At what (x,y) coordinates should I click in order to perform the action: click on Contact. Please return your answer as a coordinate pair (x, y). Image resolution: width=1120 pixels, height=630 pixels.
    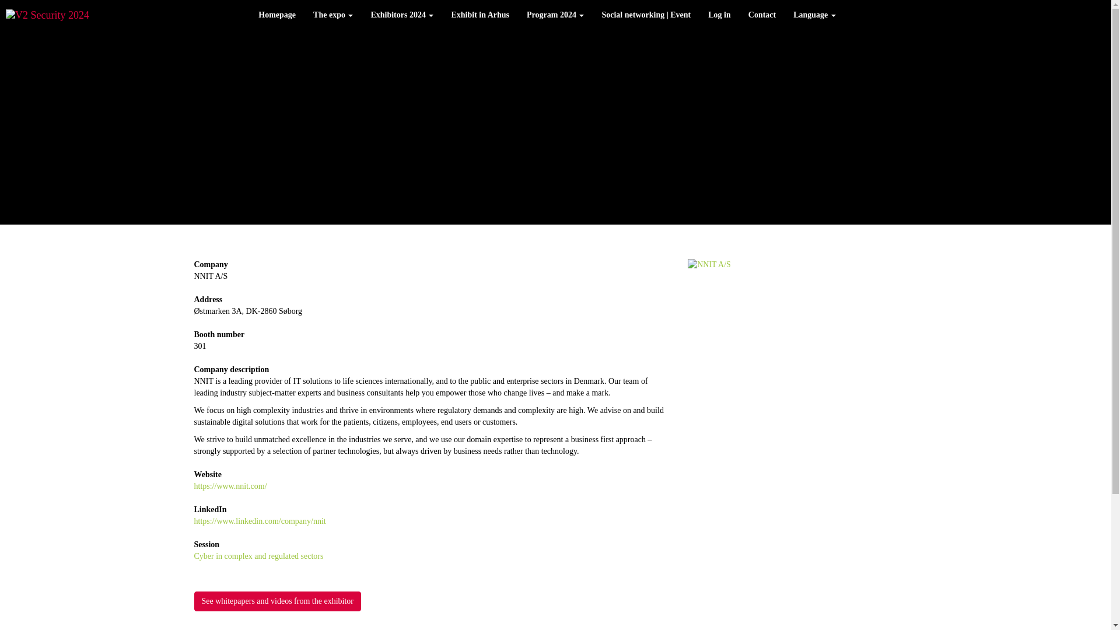
    Looking at the image, I should click on (762, 15).